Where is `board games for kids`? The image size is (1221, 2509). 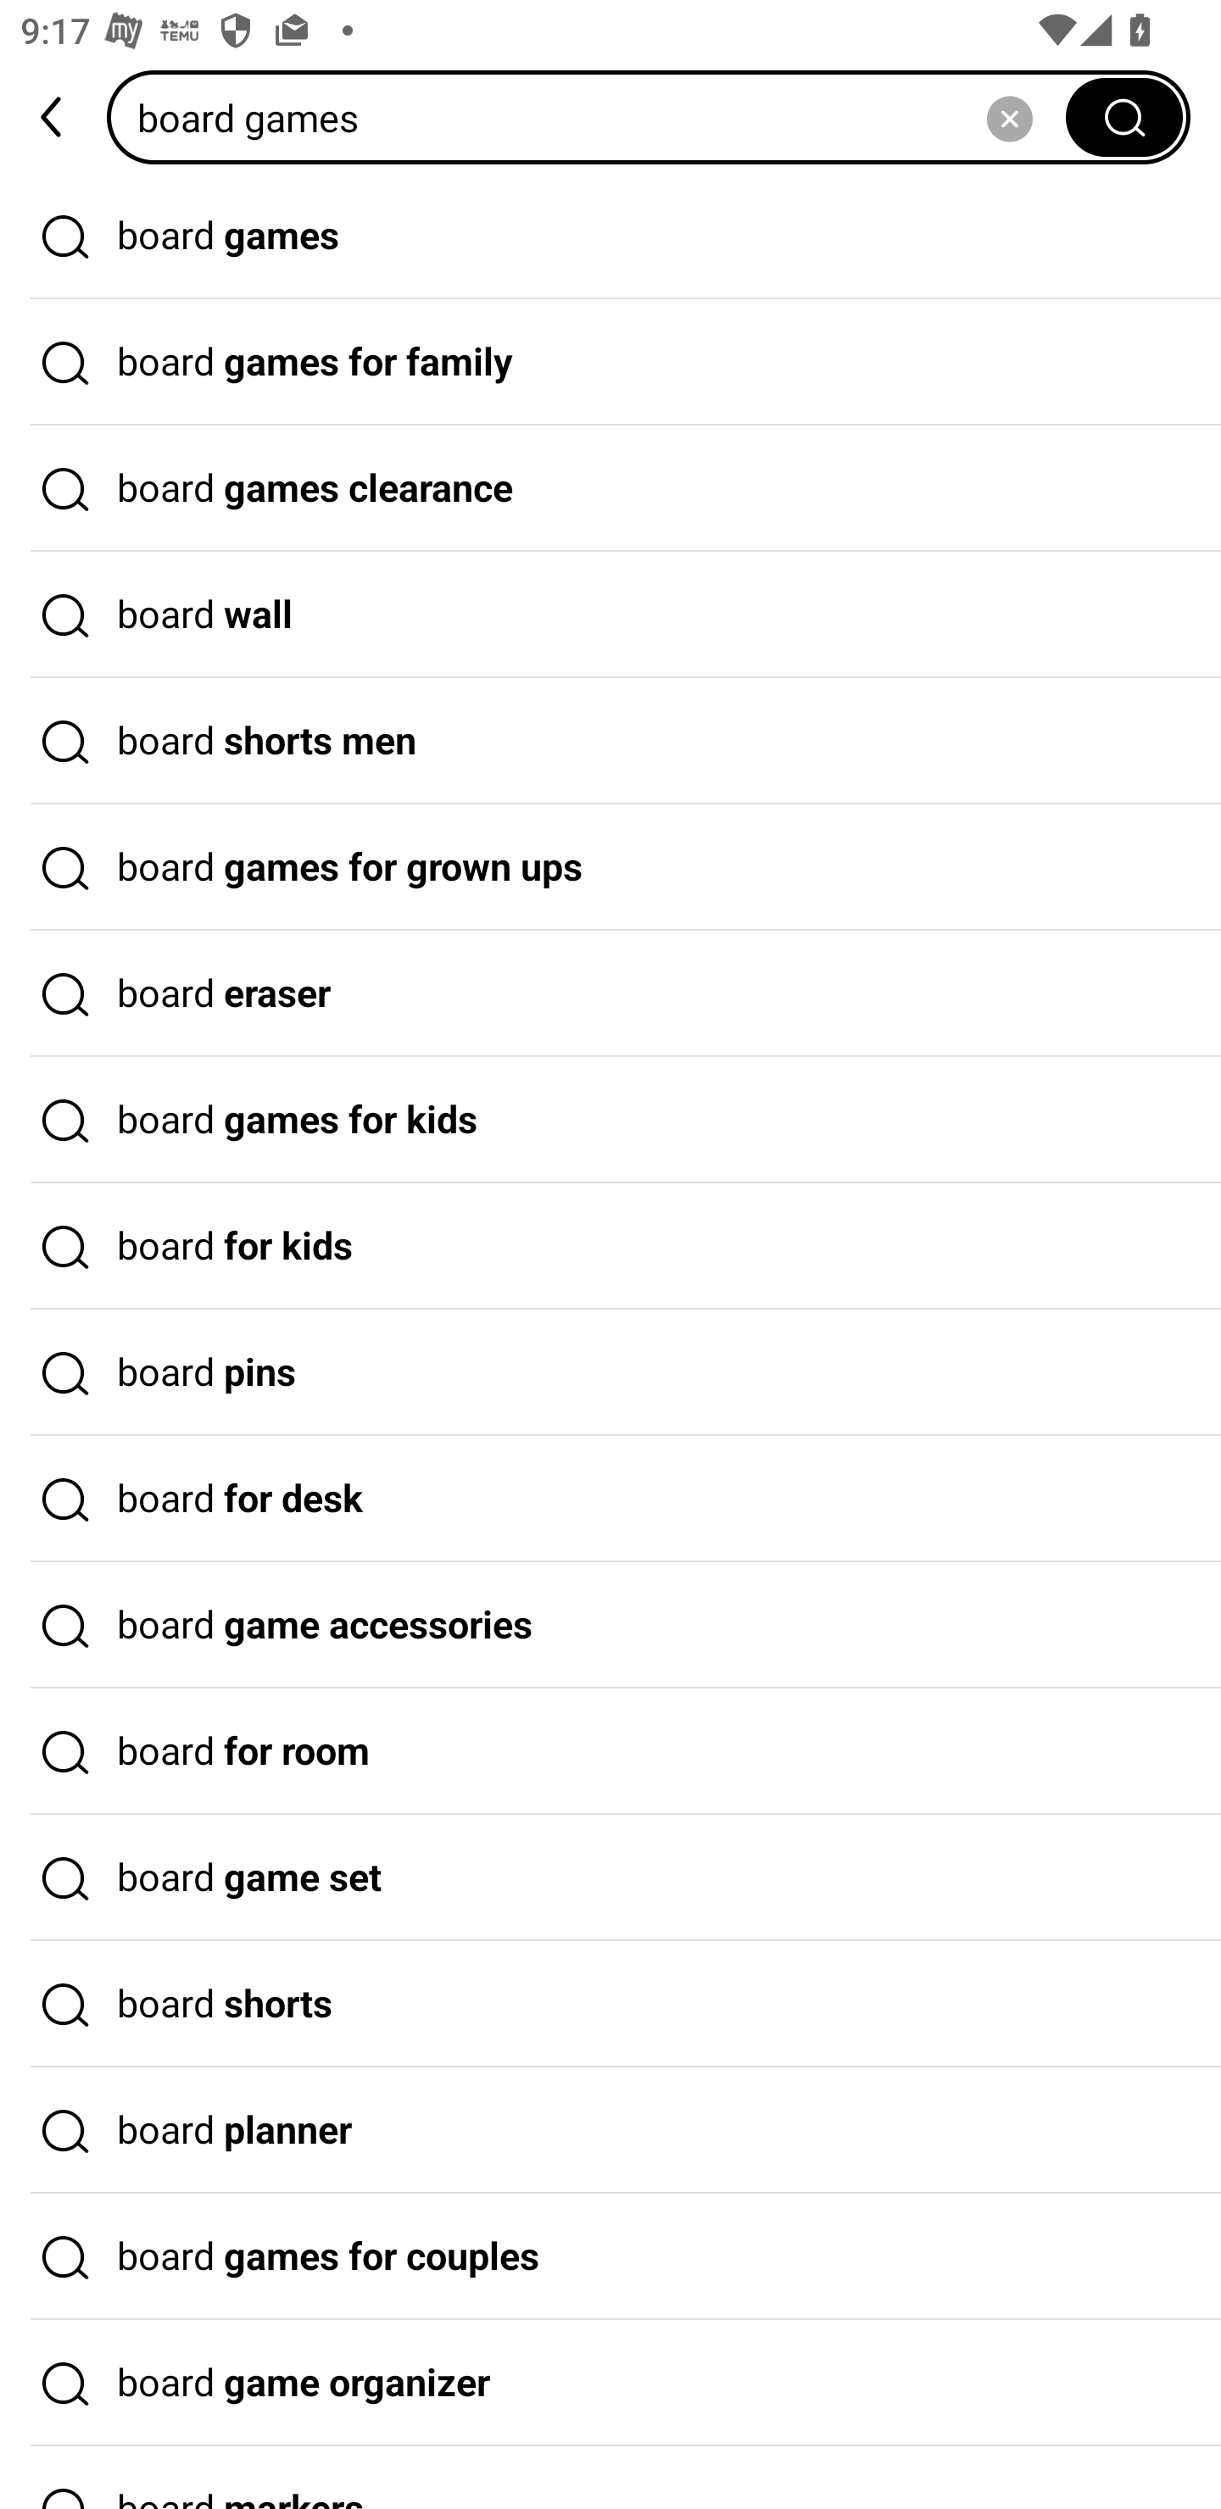
board games for kids is located at coordinates (610, 1121).